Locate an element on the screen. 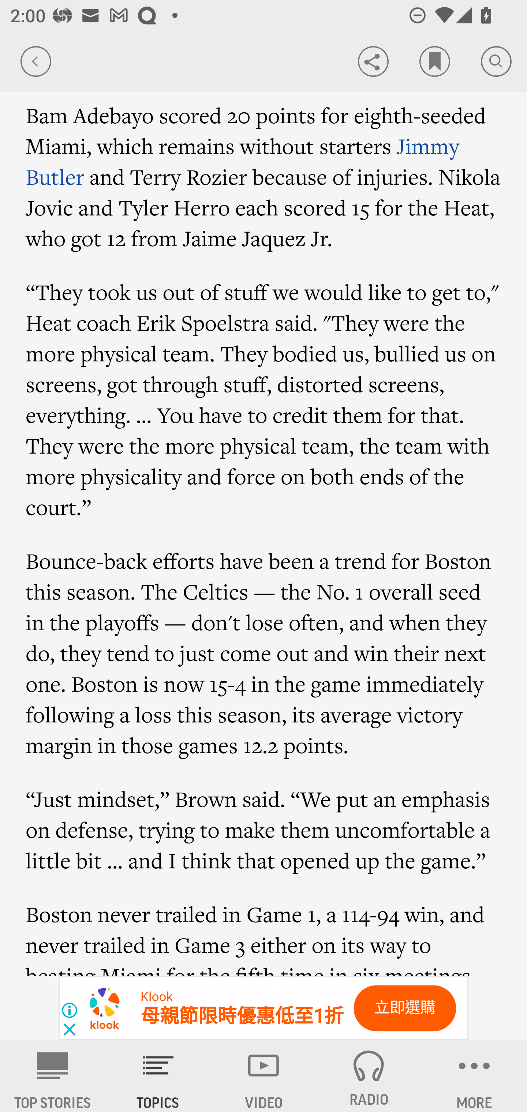 Image resolution: width=527 pixels, height=1112 pixels. TOPICS is located at coordinates (158, 1076).